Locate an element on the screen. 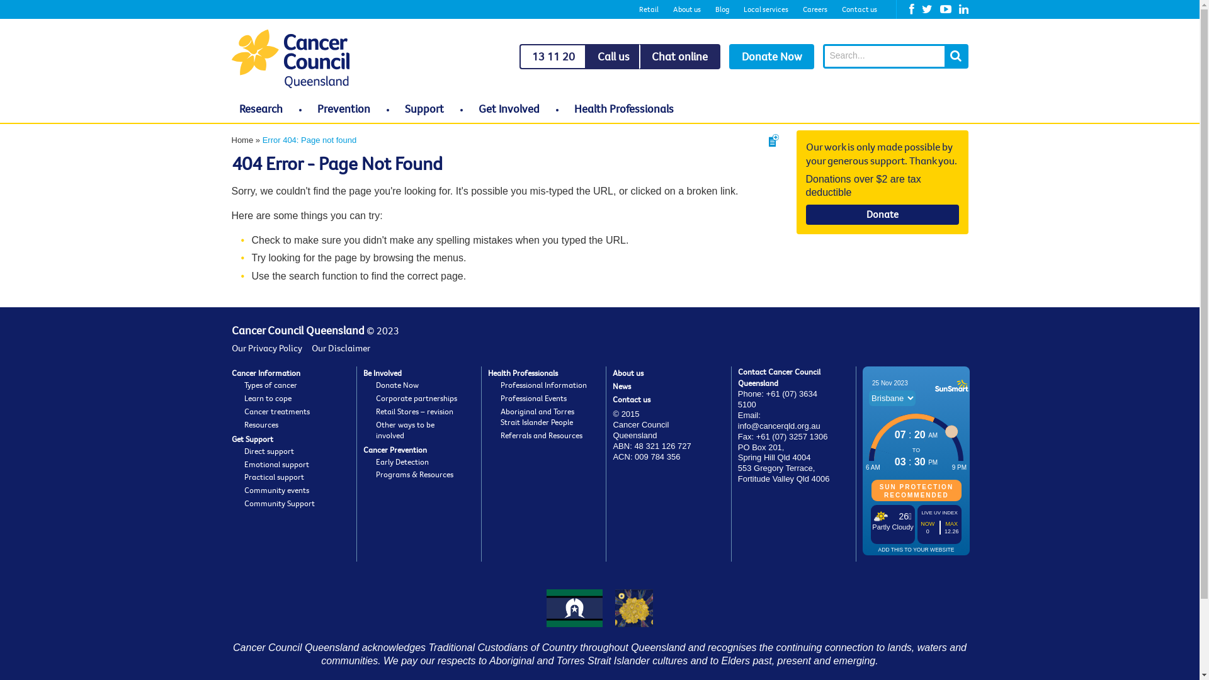 Image resolution: width=1209 pixels, height=680 pixels. Community Support is located at coordinates (280, 503).